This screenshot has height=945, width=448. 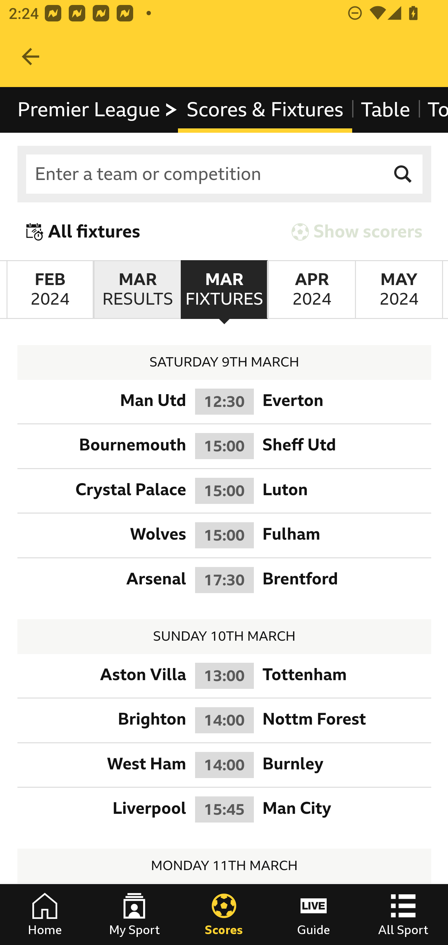 I want to click on Navigate up, so click(x=30, y=57).